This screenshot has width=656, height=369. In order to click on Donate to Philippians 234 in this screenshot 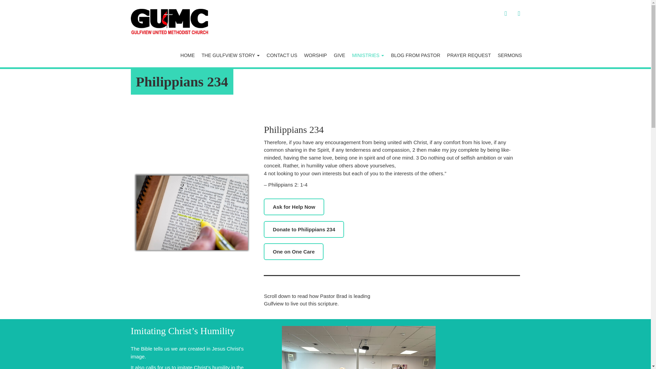, I will do `click(303, 229)`.